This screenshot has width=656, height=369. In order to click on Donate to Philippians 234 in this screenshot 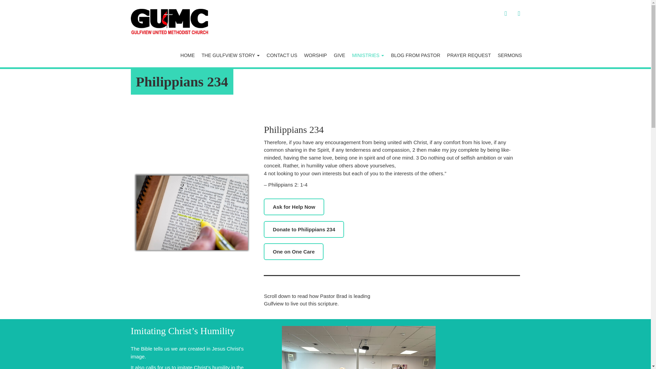, I will do `click(303, 229)`.